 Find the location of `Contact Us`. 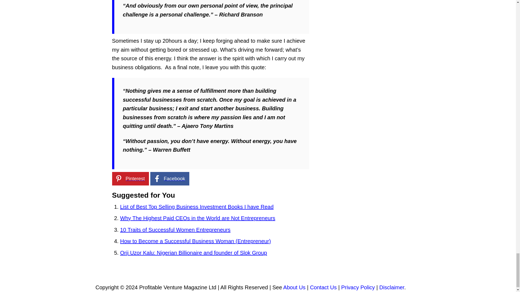

Contact Us is located at coordinates (323, 287).